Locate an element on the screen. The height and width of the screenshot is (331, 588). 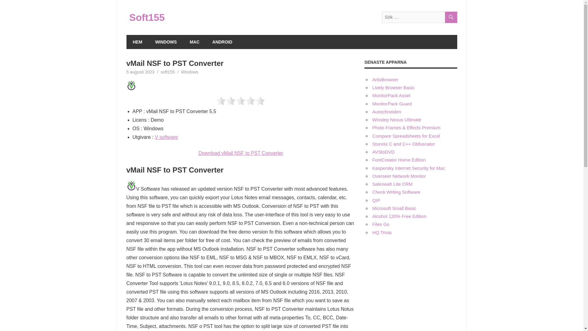
Windows is located at coordinates (190, 72).